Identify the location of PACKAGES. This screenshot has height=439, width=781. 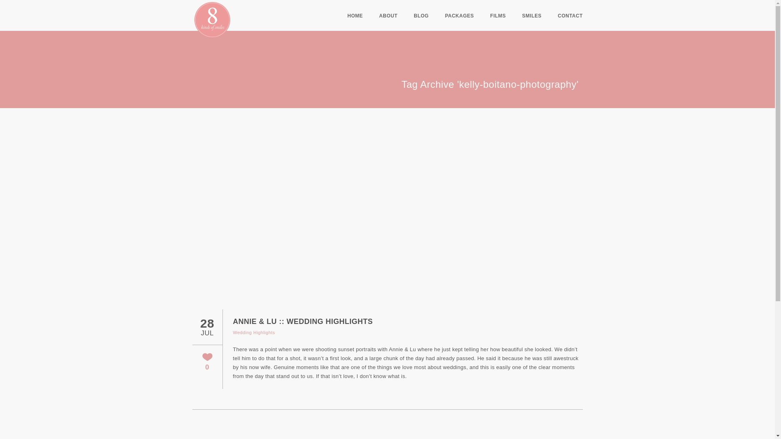
(460, 16).